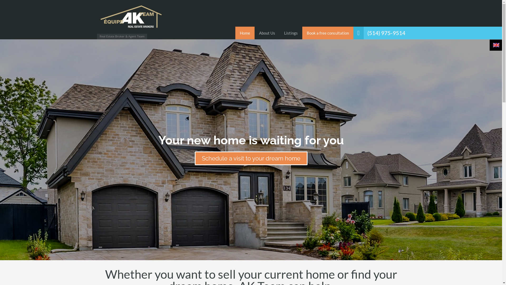 This screenshot has width=506, height=285. Describe the element at coordinates (245, 33) in the screenshot. I see `Home` at that location.